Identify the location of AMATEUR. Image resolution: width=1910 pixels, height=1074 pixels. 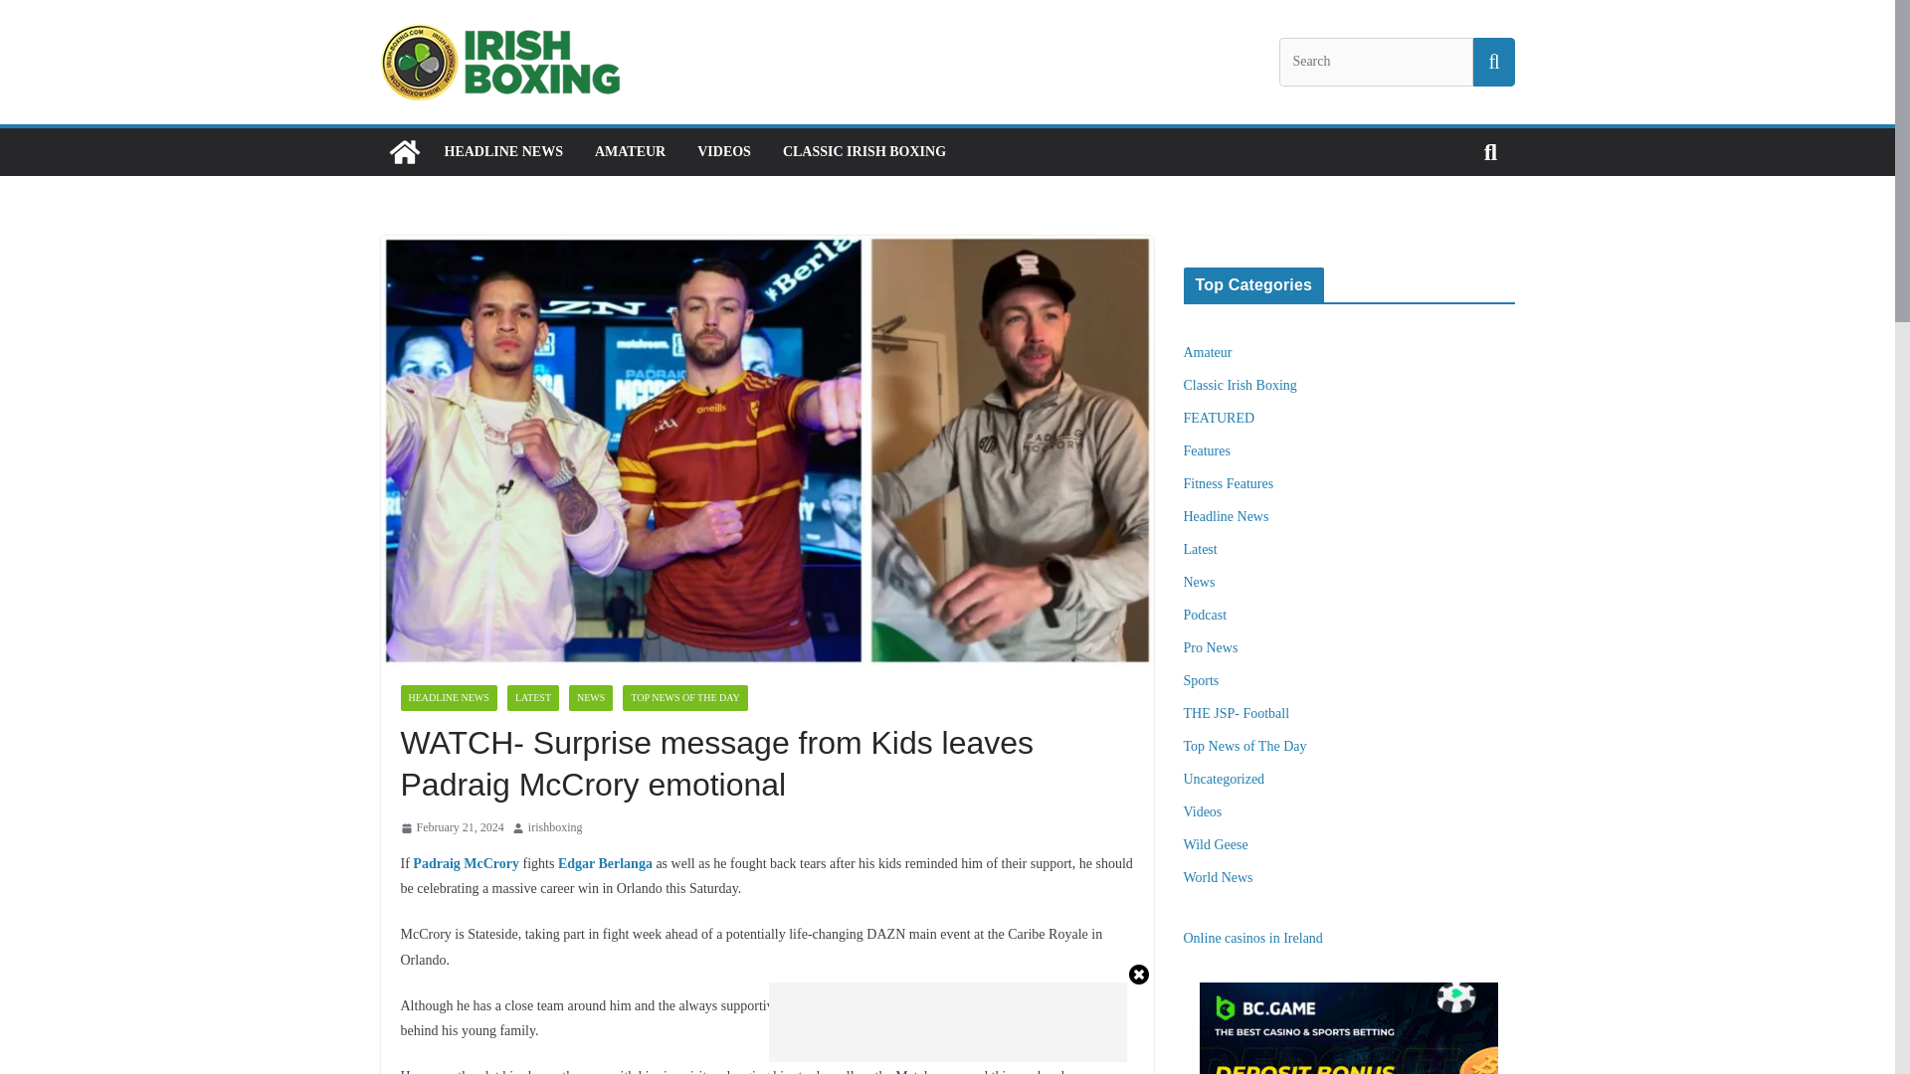
(629, 152).